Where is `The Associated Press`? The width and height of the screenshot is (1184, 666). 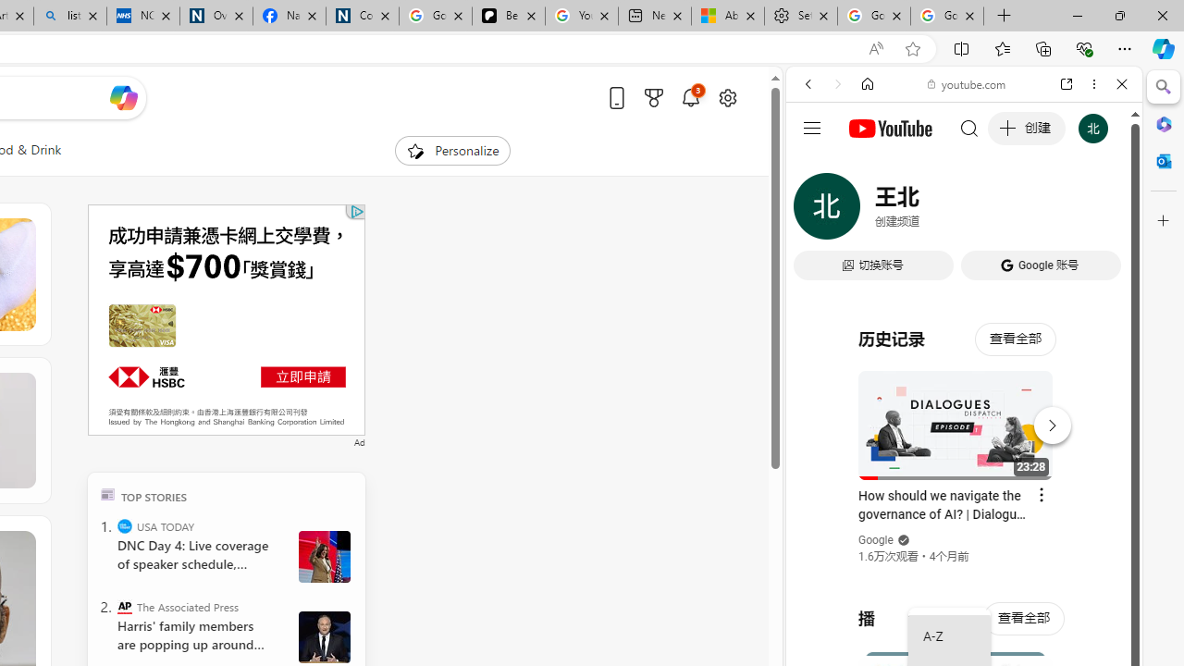 The Associated Press is located at coordinates (124, 607).